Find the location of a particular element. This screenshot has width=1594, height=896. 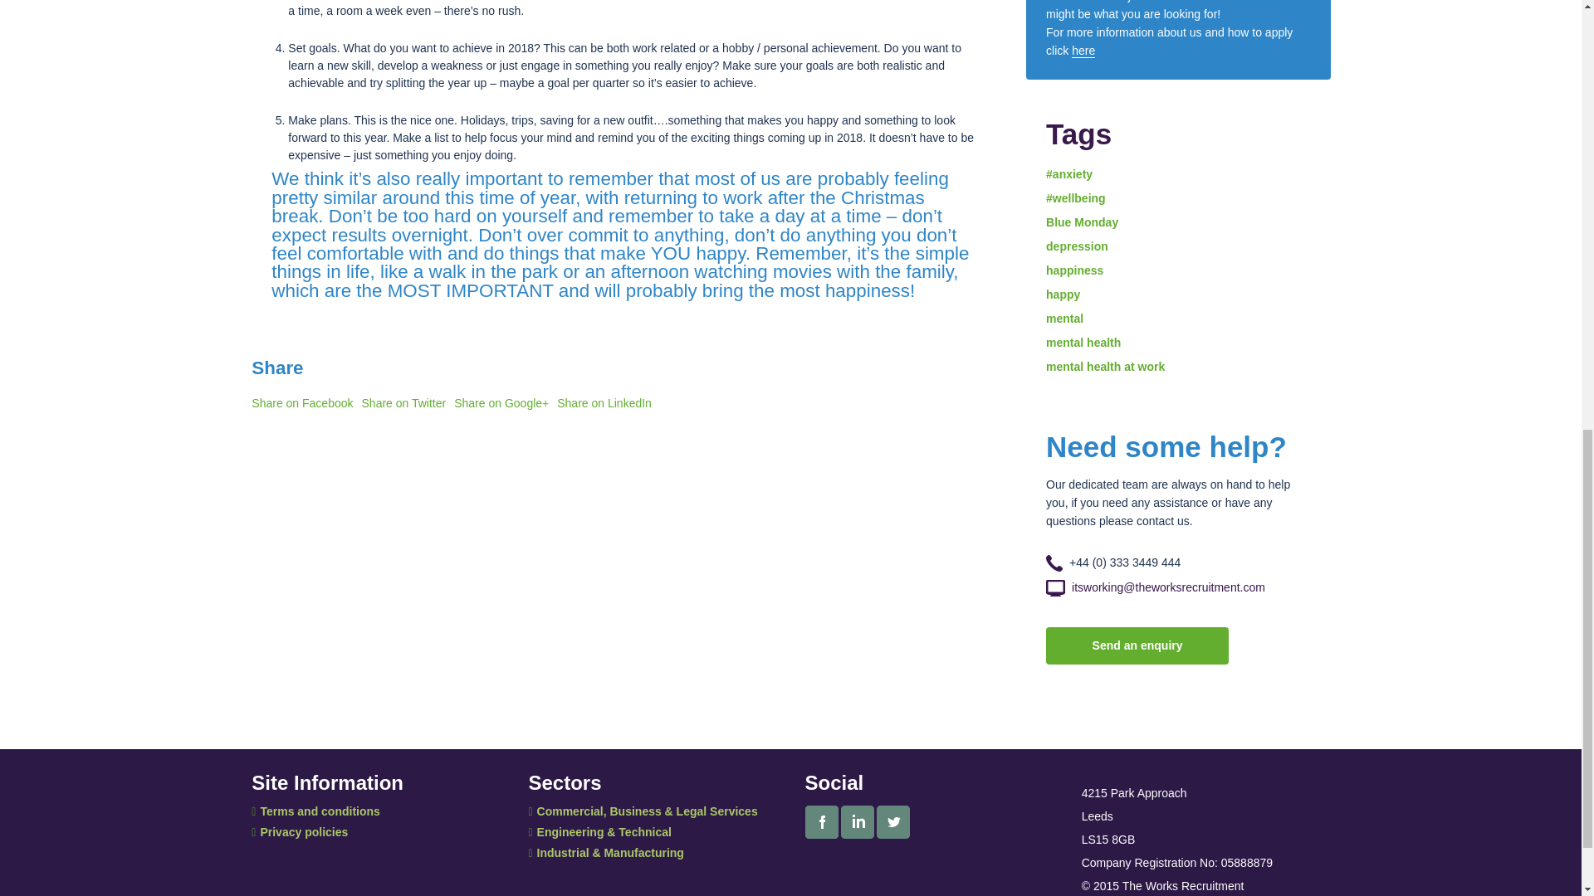

mental health at work is located at coordinates (1105, 367).